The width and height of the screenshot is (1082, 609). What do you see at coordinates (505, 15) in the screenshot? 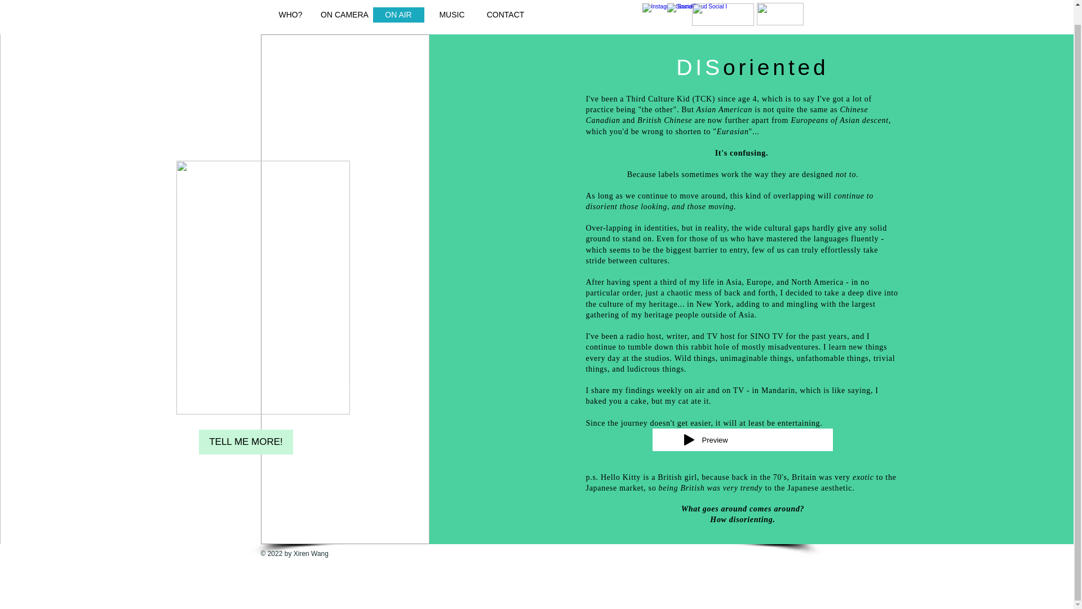
I see `CONTACT` at bounding box center [505, 15].